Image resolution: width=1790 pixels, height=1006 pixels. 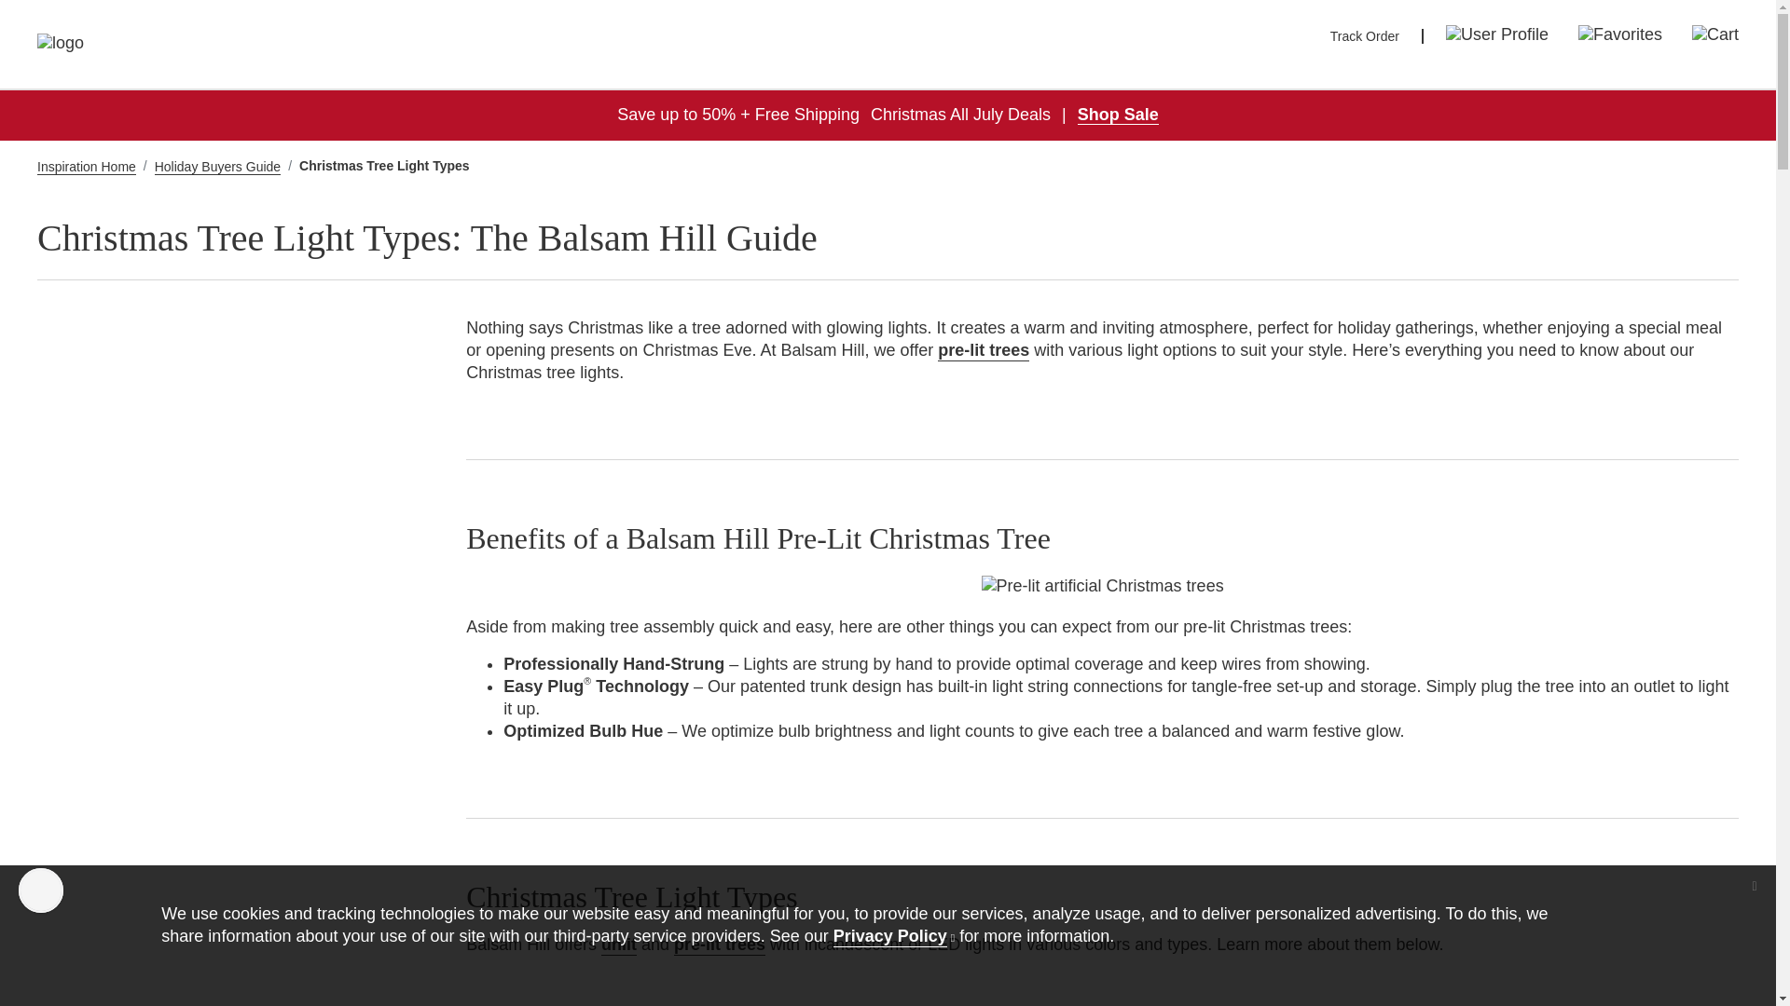 I want to click on Track Order, so click(x=1365, y=36).